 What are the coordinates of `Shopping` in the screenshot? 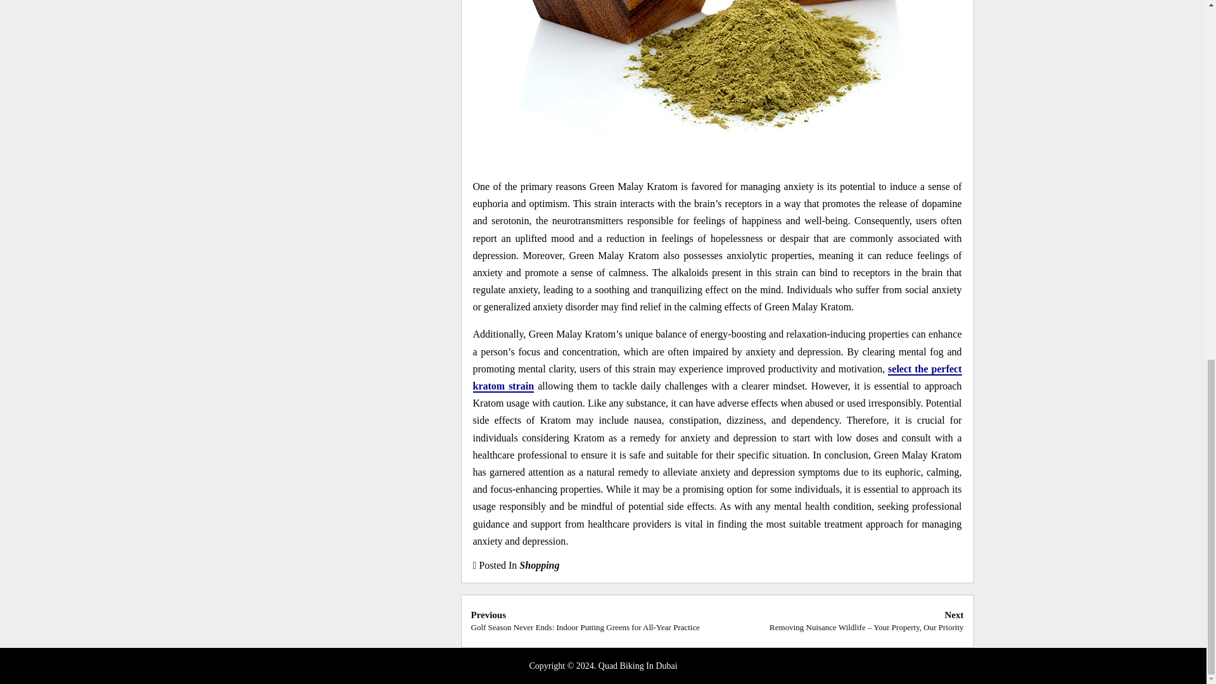 It's located at (539, 565).